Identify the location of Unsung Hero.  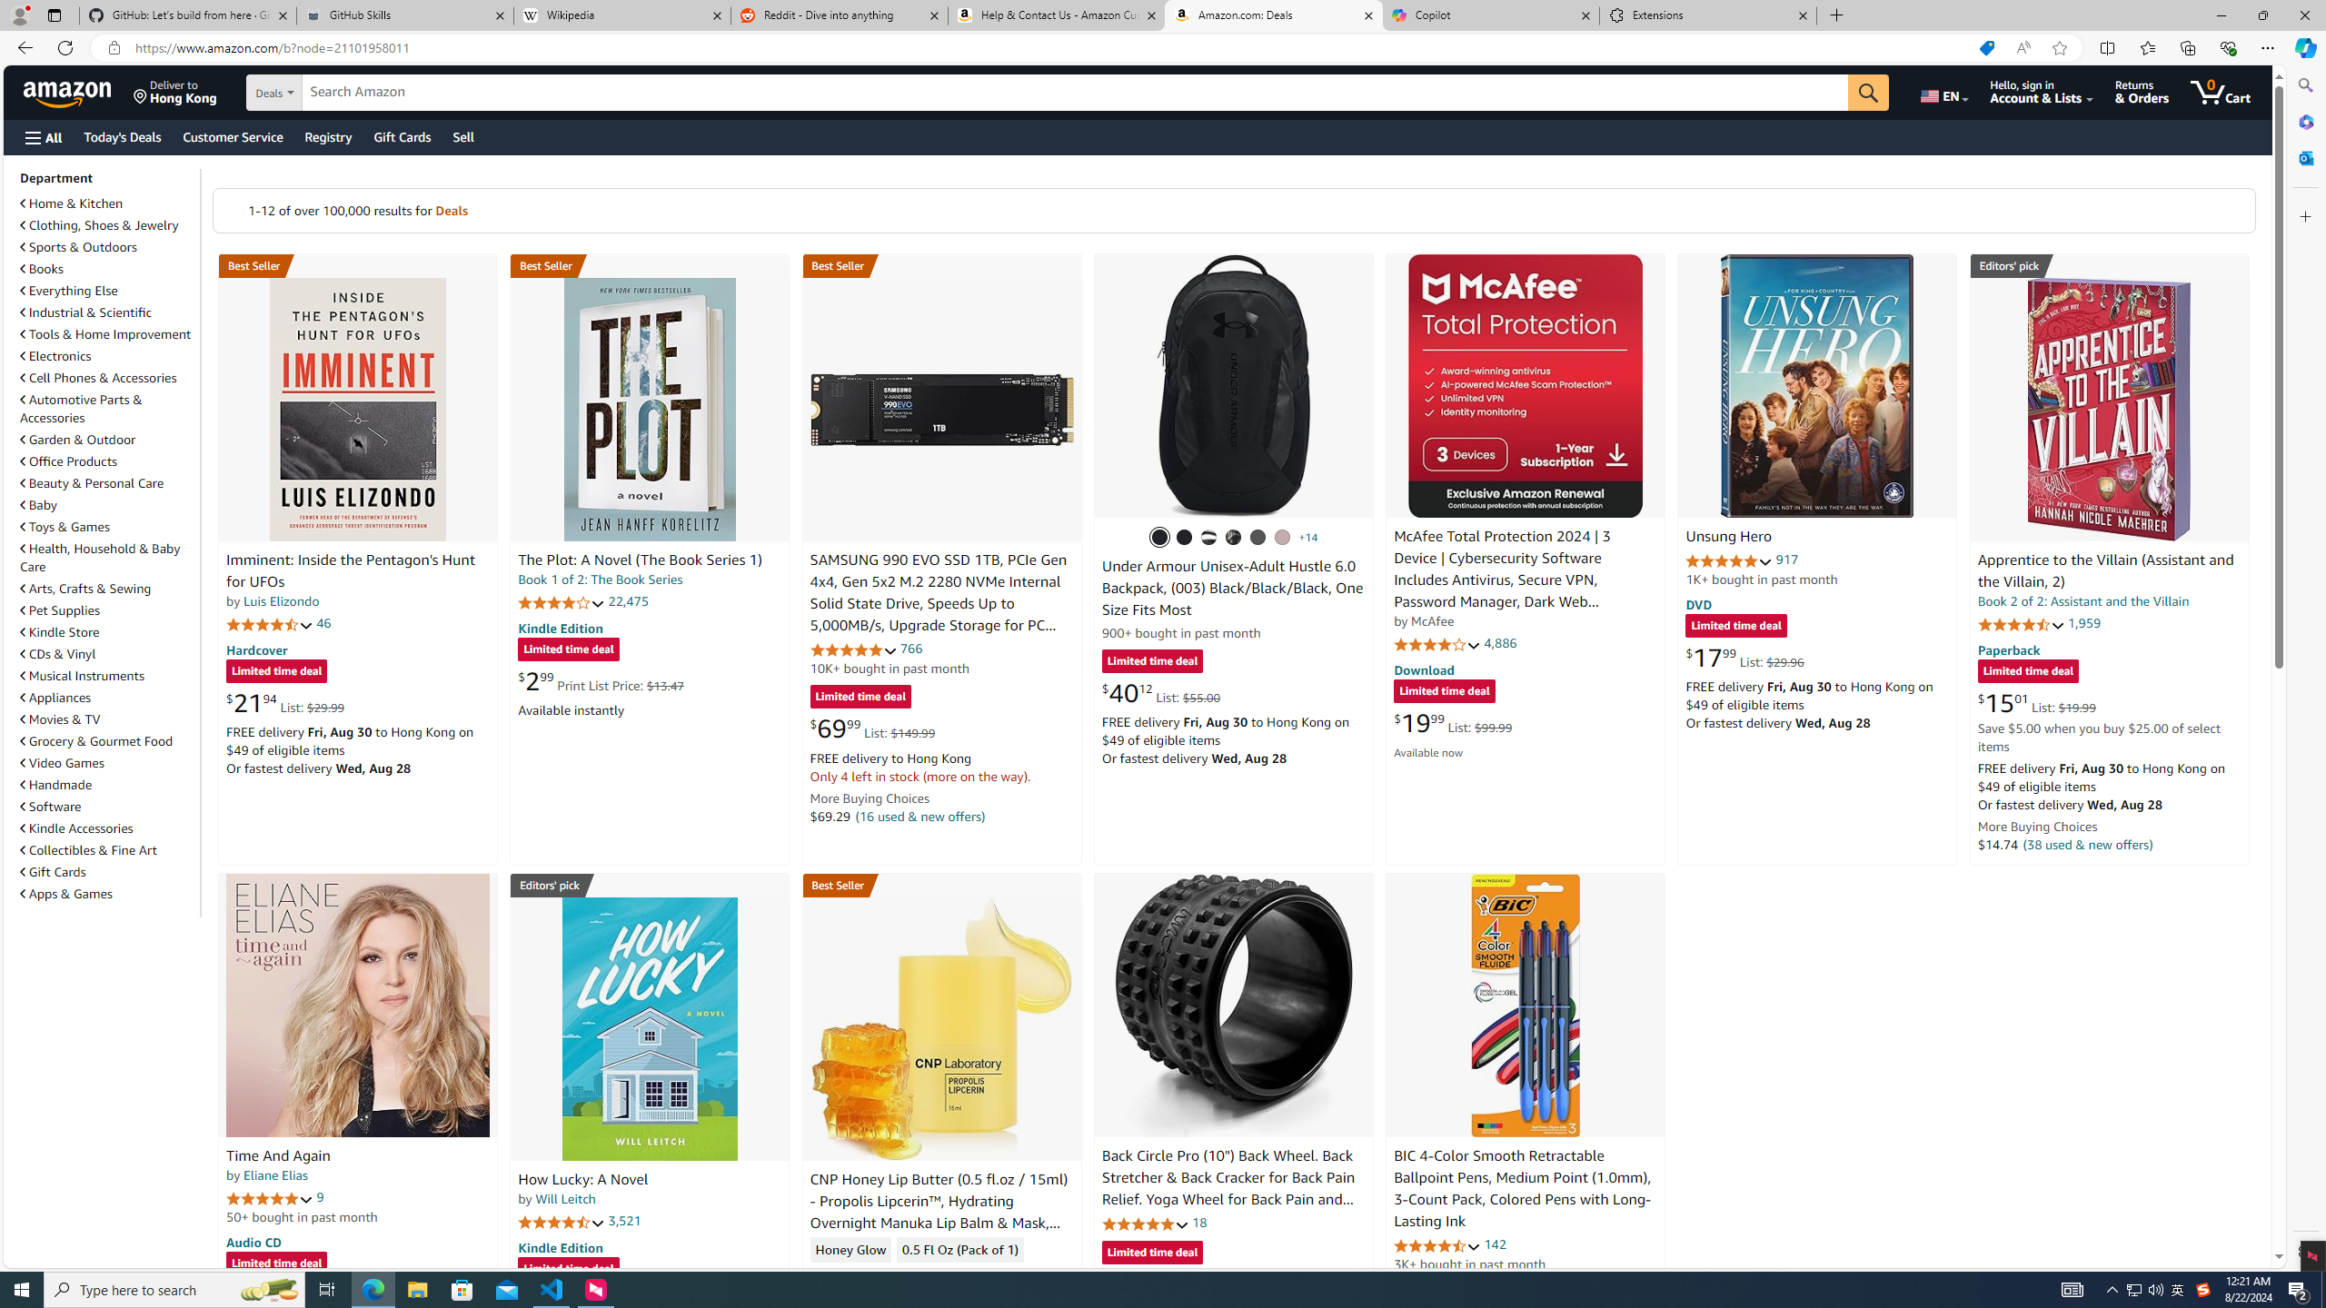
(1729, 538).